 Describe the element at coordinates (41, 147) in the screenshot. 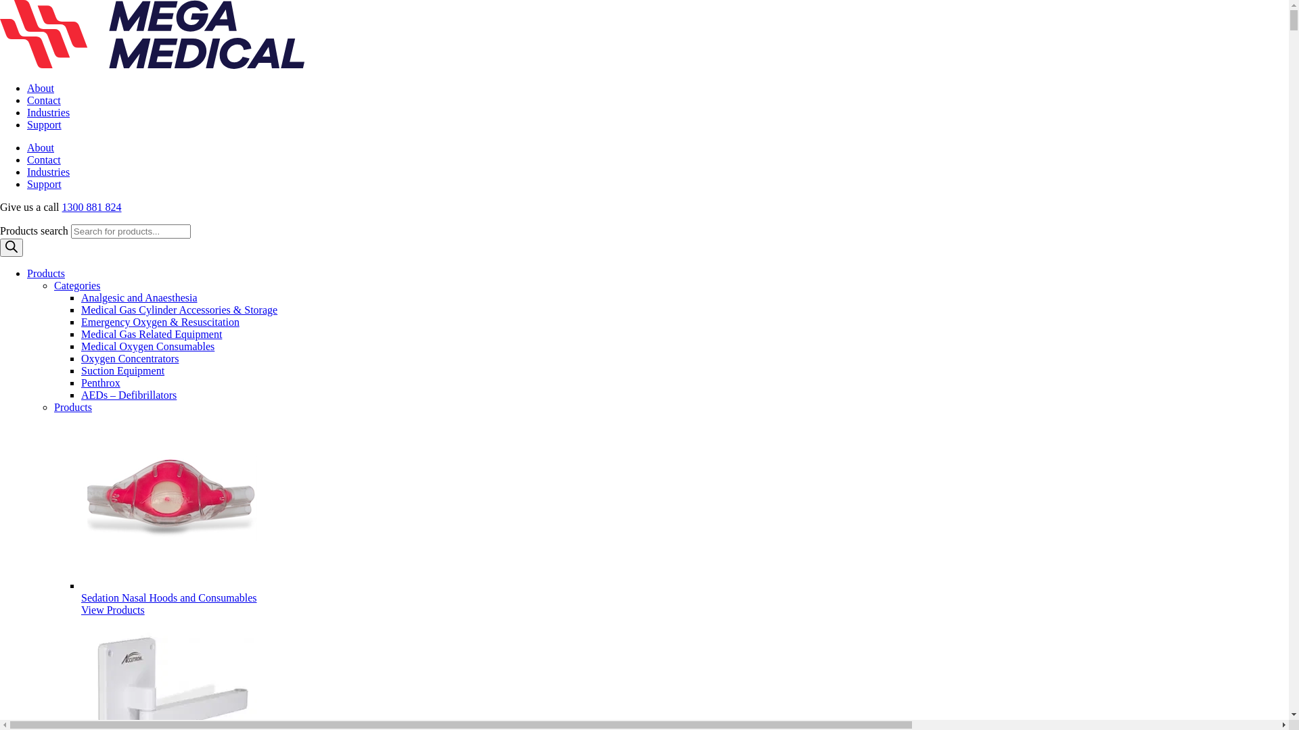

I see `About` at that location.